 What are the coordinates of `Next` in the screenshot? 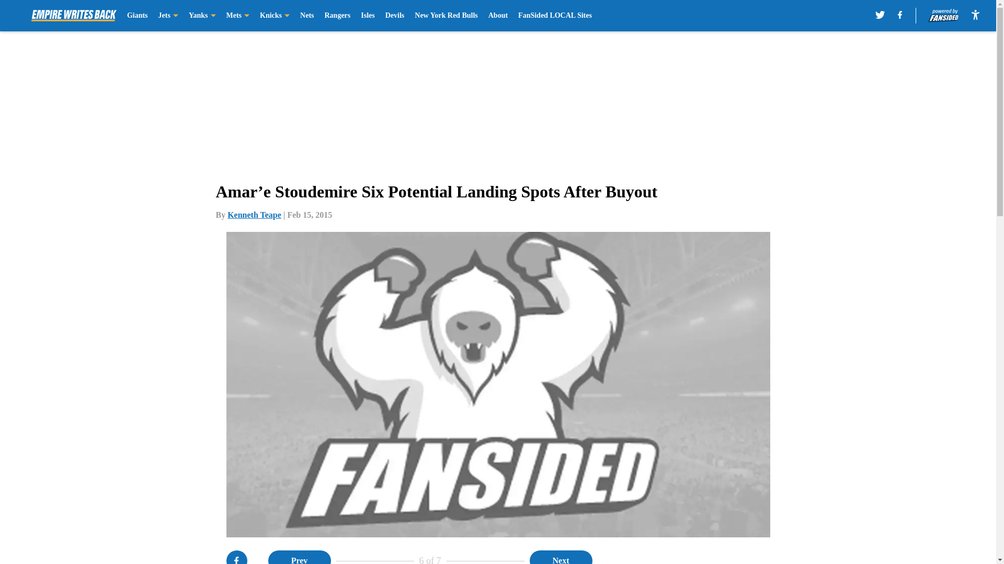 It's located at (561, 557).